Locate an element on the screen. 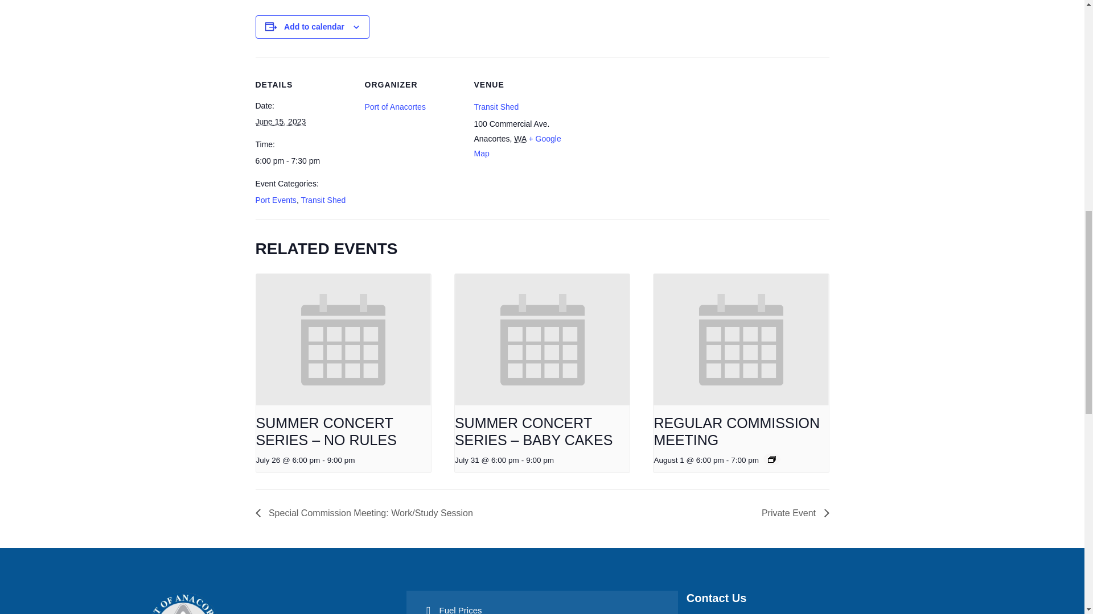  Event Series is located at coordinates (772, 459).